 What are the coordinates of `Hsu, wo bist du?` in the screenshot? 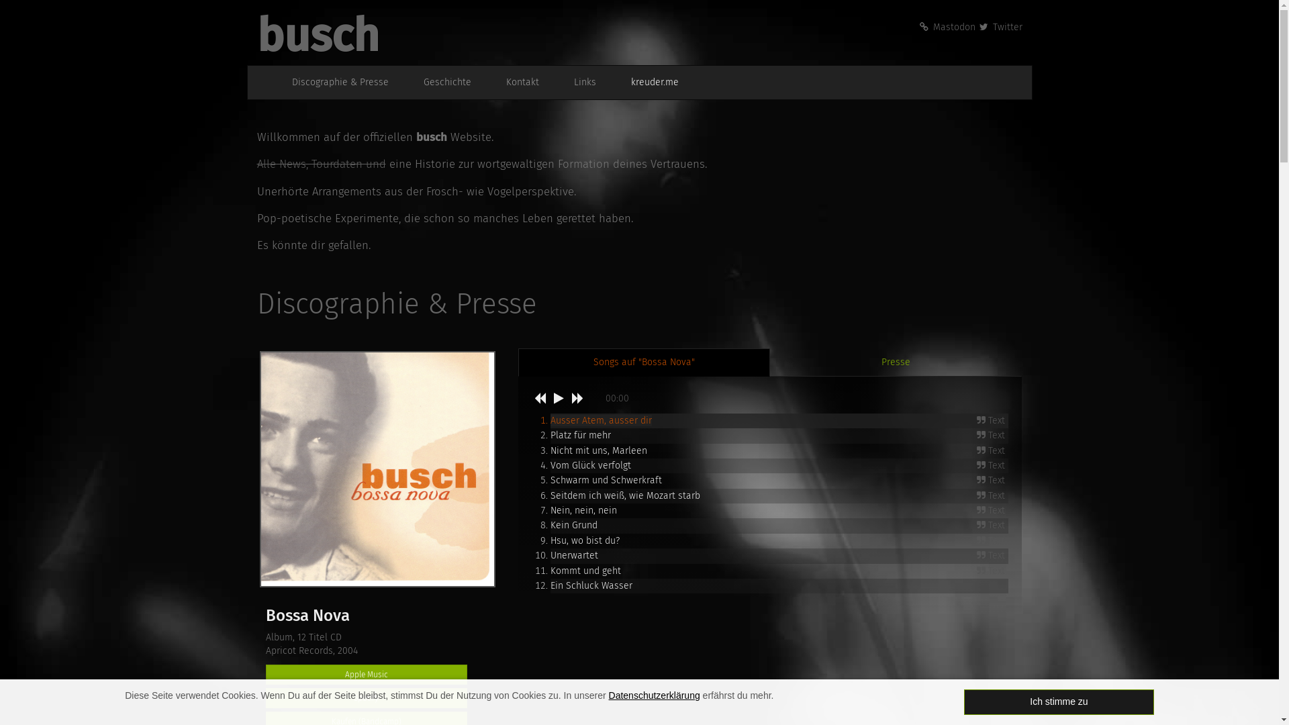 It's located at (585, 541).